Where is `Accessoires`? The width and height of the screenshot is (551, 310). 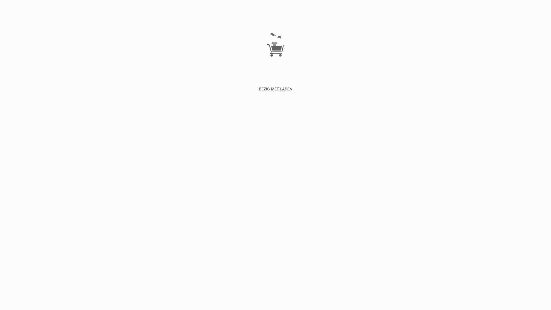
Accessoires is located at coordinates (314, 16).